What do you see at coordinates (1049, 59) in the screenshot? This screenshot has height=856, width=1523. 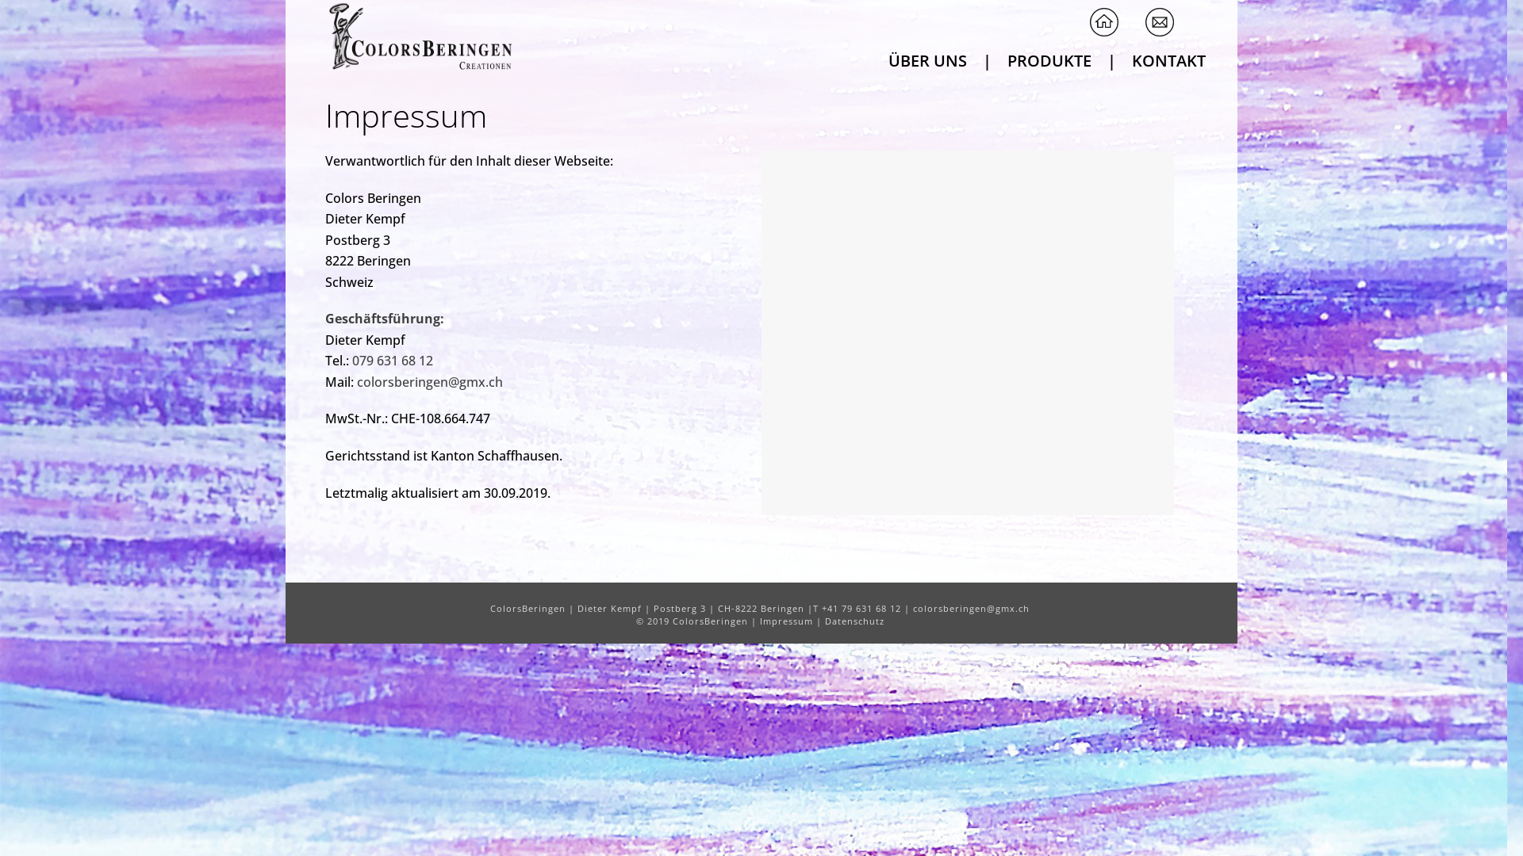 I see `PRODUKTE` at bounding box center [1049, 59].